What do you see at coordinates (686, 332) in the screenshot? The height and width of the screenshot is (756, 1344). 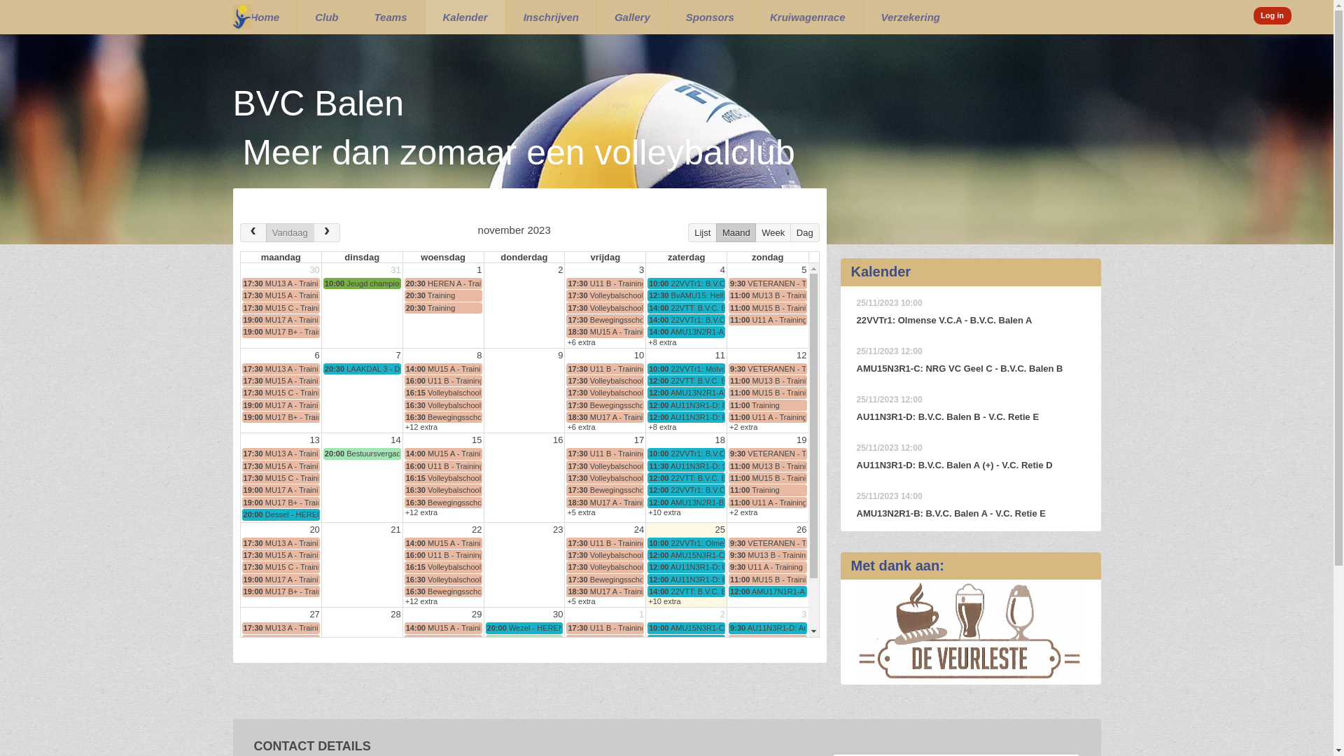 I see `14:00 AMU13N2R1-A: B.V.C. Balen B - V.C. Kasterlee B` at bounding box center [686, 332].